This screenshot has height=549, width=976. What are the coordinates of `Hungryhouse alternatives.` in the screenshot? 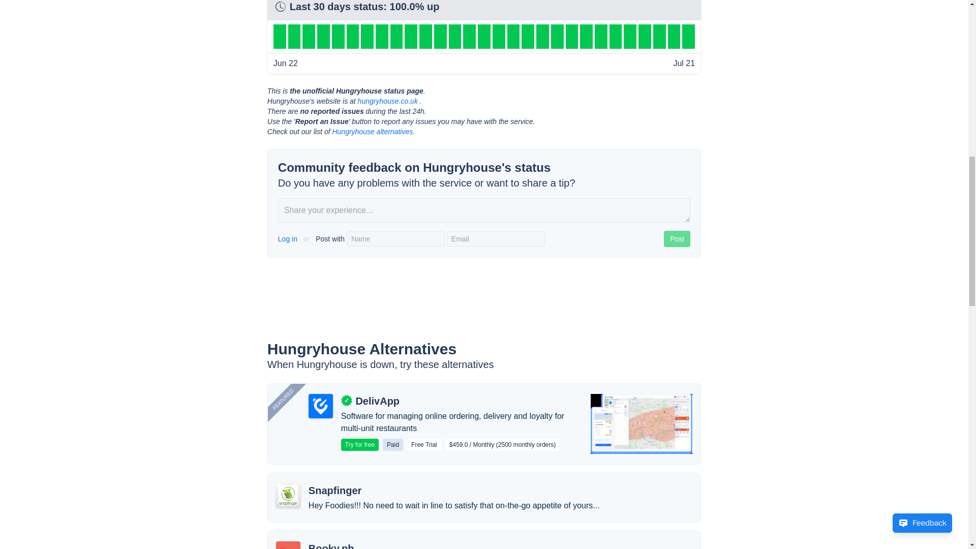 It's located at (373, 131).